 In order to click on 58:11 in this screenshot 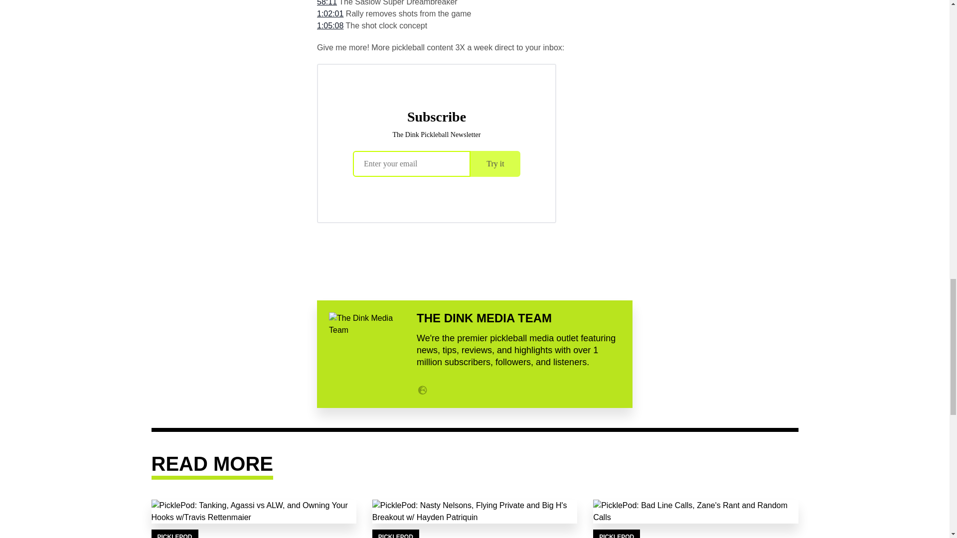, I will do `click(326, 3)`.